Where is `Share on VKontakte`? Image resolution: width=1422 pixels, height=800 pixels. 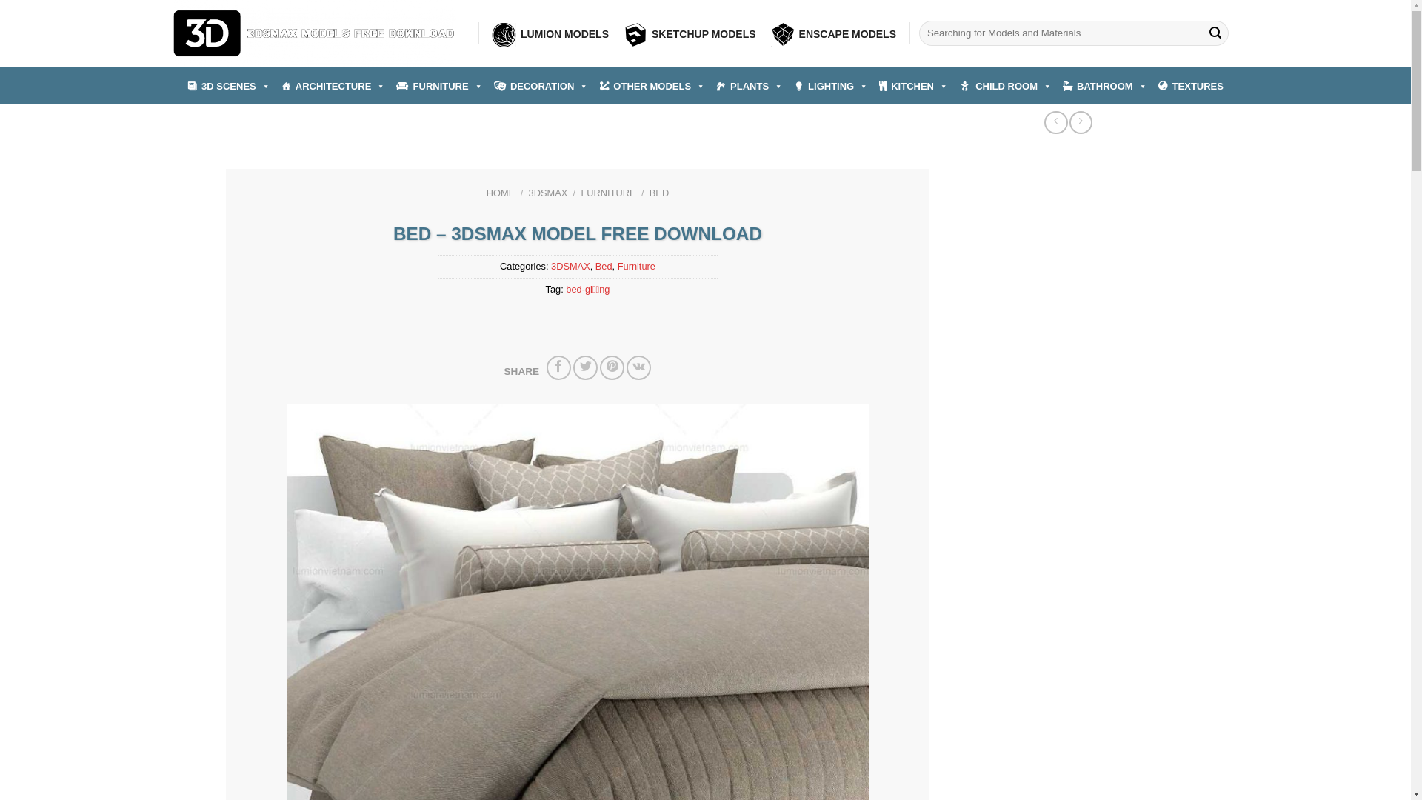
Share on VKontakte is located at coordinates (638, 367).